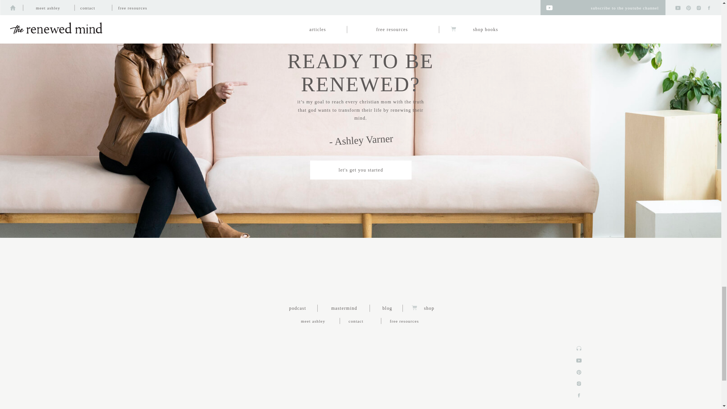 This screenshot has width=727, height=409. What do you see at coordinates (360, 169) in the screenshot?
I see `let's get you started` at bounding box center [360, 169].